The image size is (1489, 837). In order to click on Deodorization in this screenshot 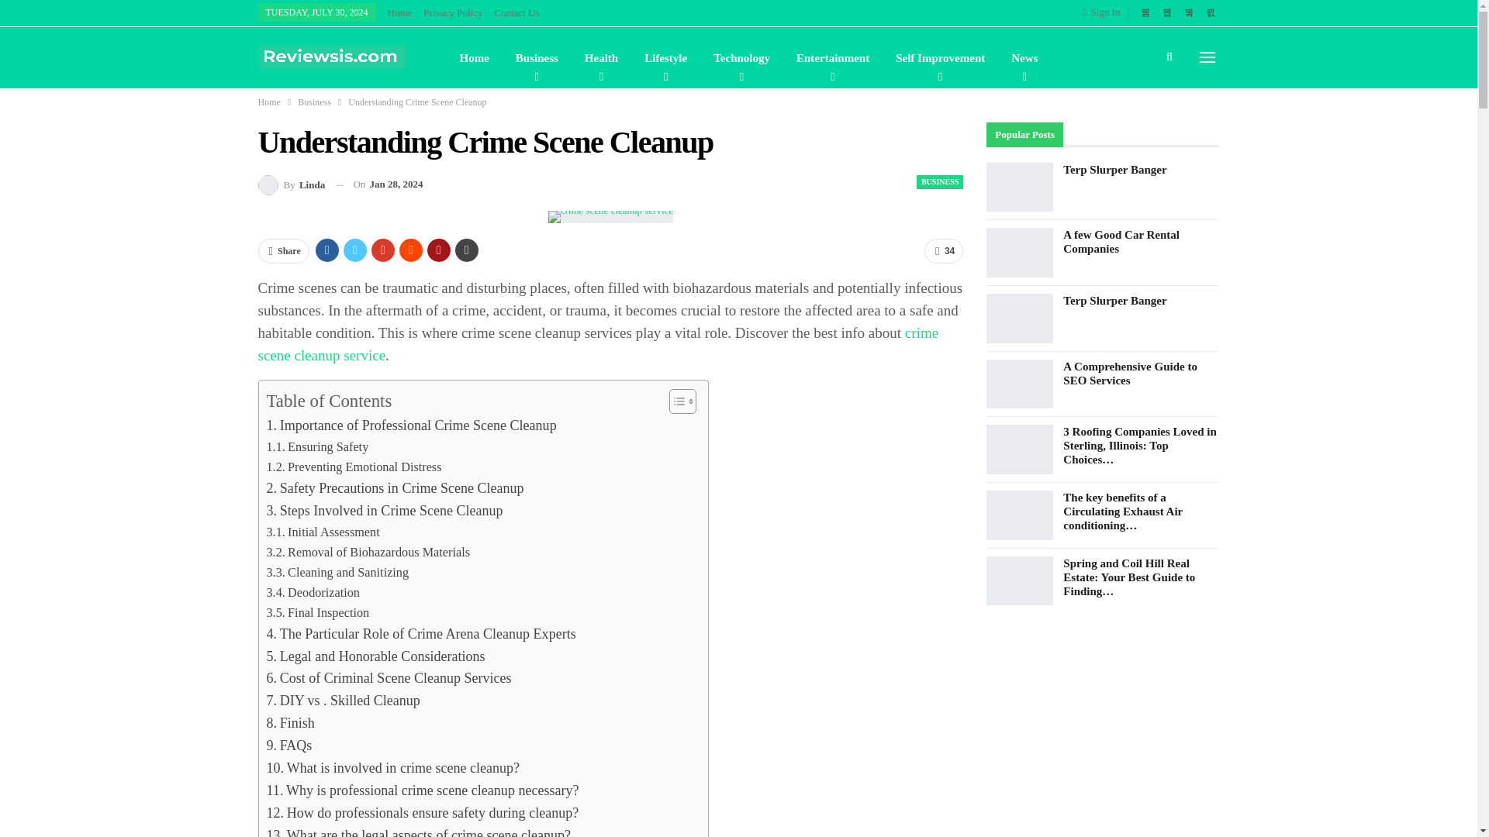, I will do `click(313, 592)`.